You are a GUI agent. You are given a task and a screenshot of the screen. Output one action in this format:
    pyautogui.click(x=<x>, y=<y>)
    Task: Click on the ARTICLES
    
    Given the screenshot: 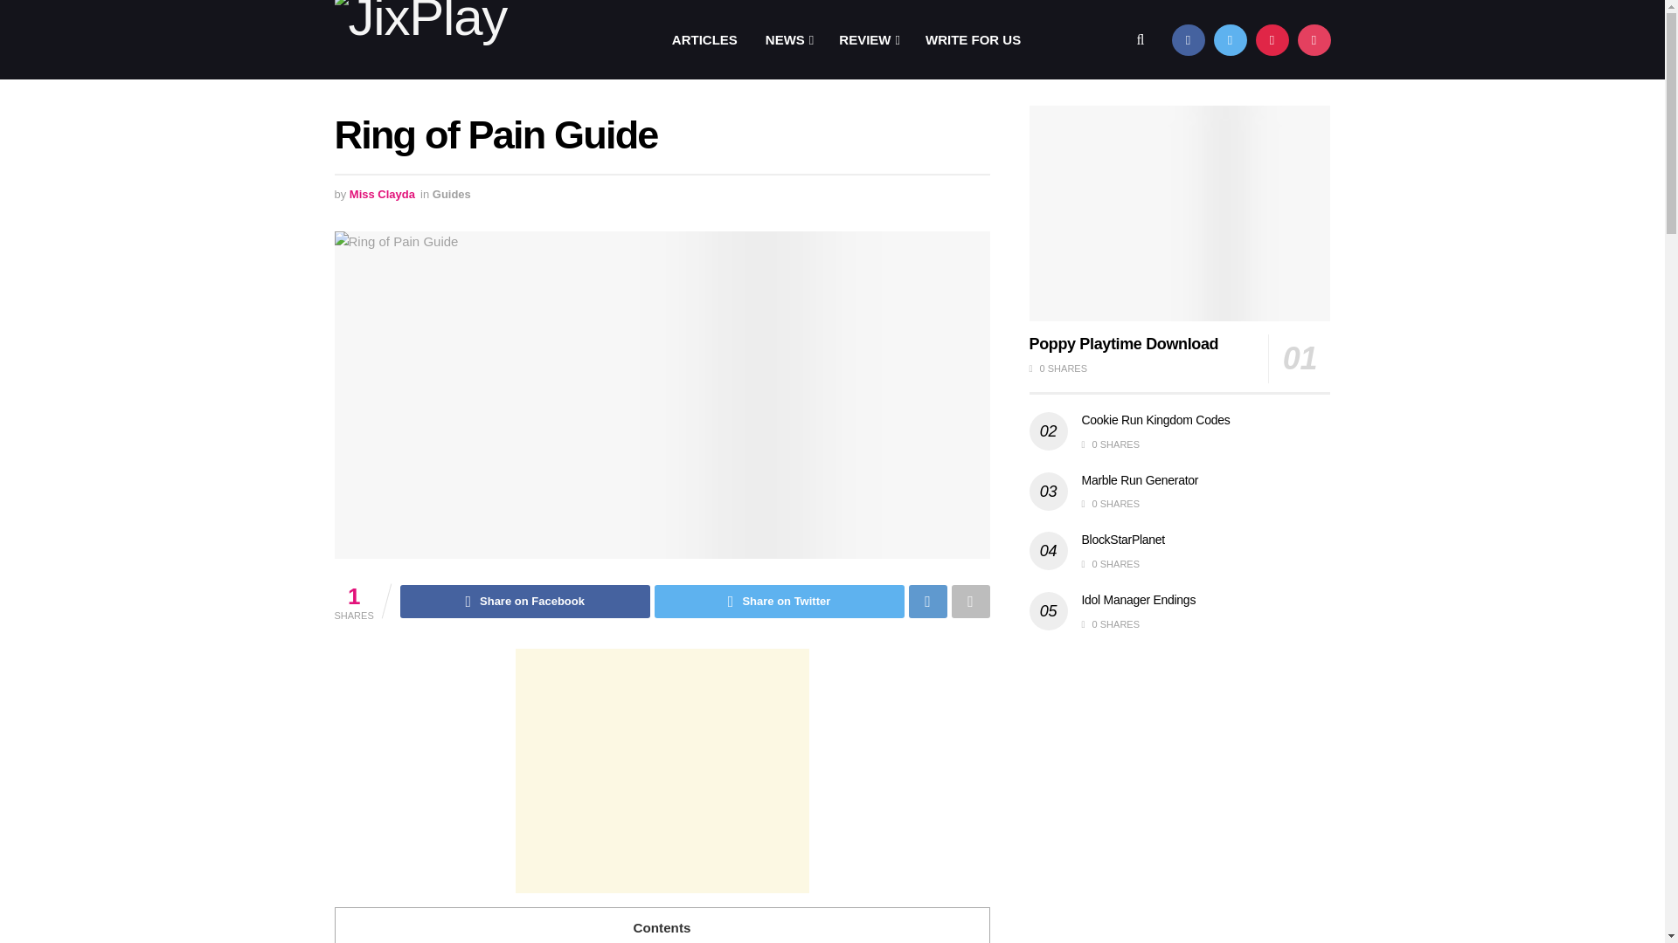 What is the action you would take?
    pyautogui.click(x=704, y=39)
    